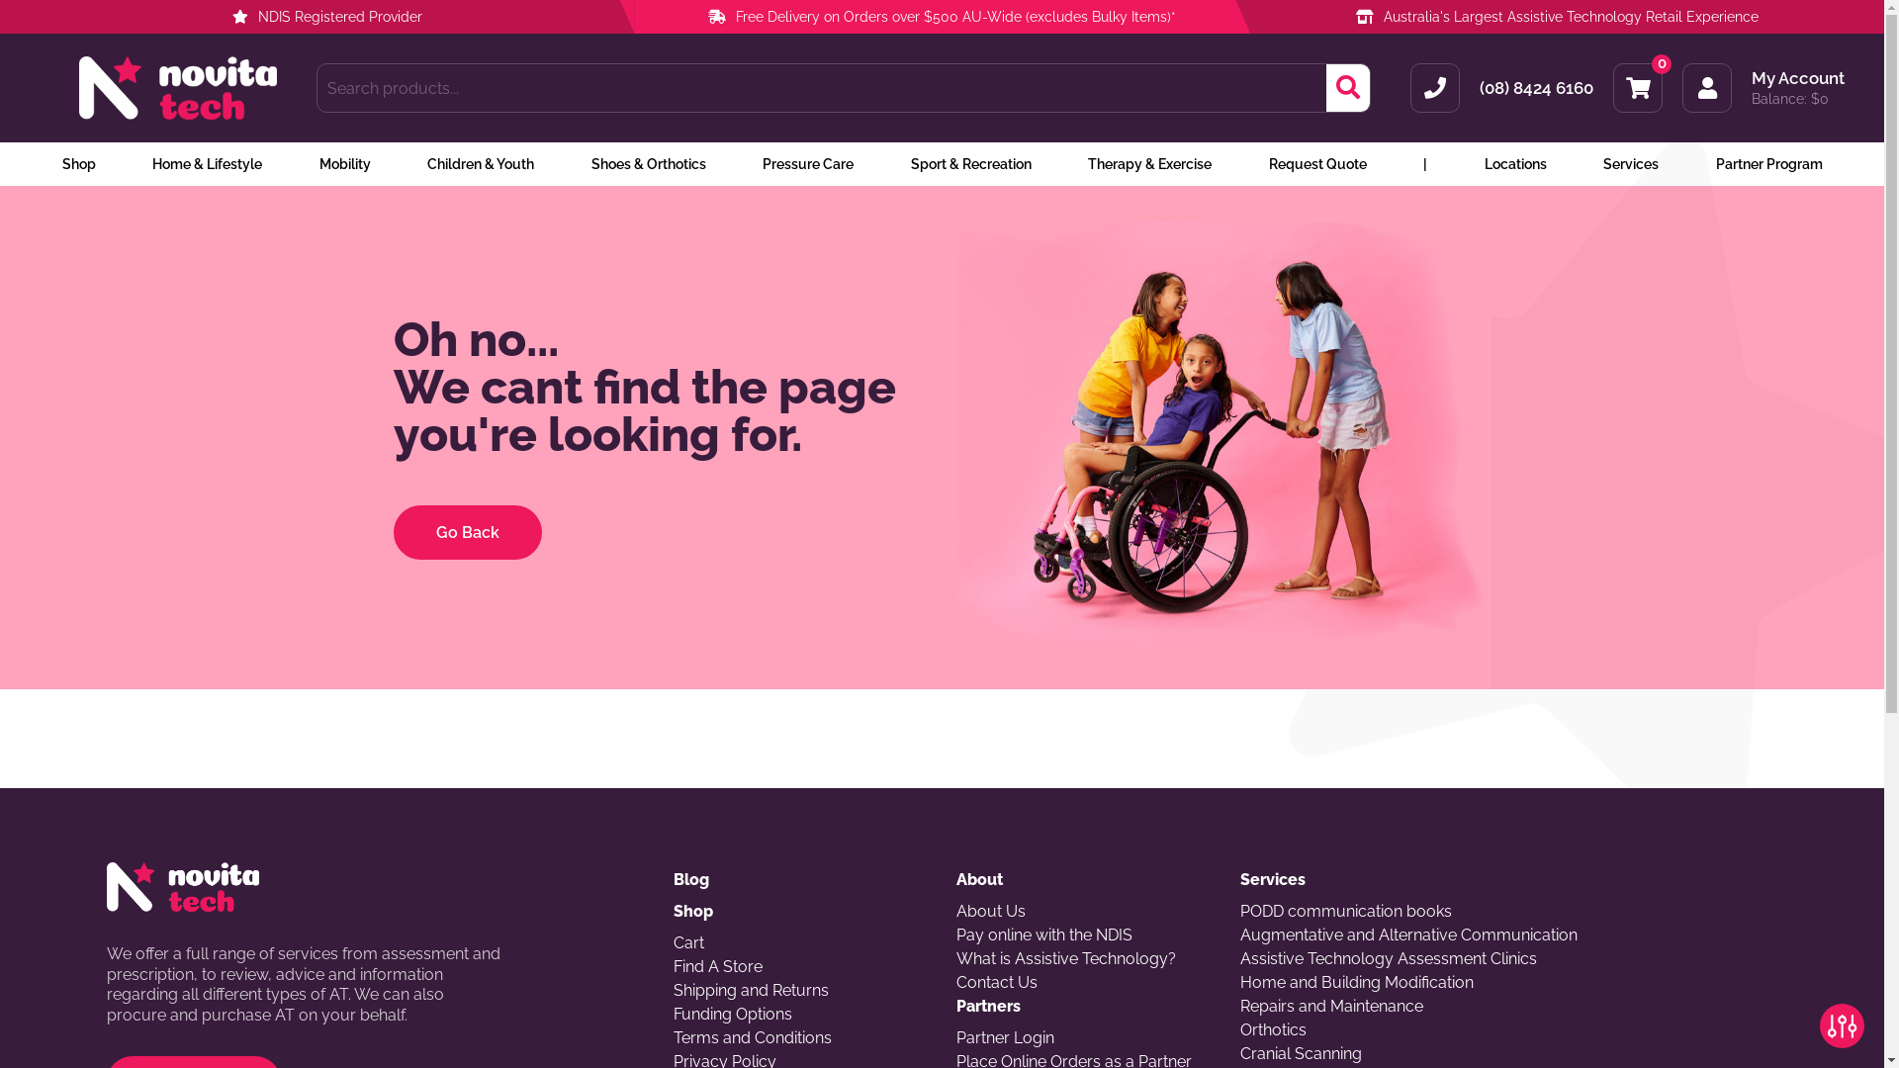 Image resolution: width=1899 pixels, height=1068 pixels. Describe the element at coordinates (1509, 1030) in the screenshot. I see `Orthotics` at that location.